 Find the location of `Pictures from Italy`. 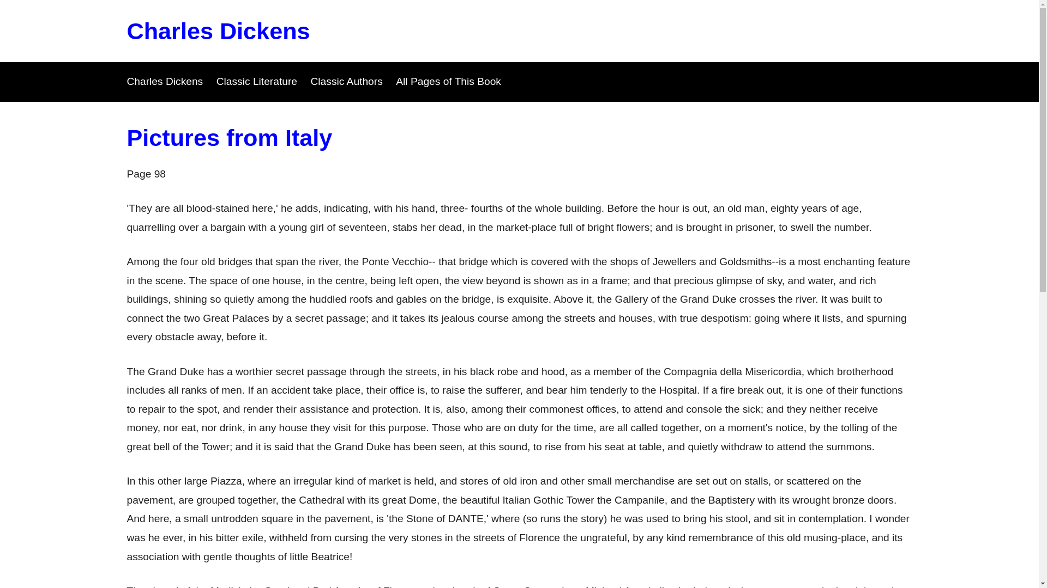

Pictures from Italy is located at coordinates (229, 137).